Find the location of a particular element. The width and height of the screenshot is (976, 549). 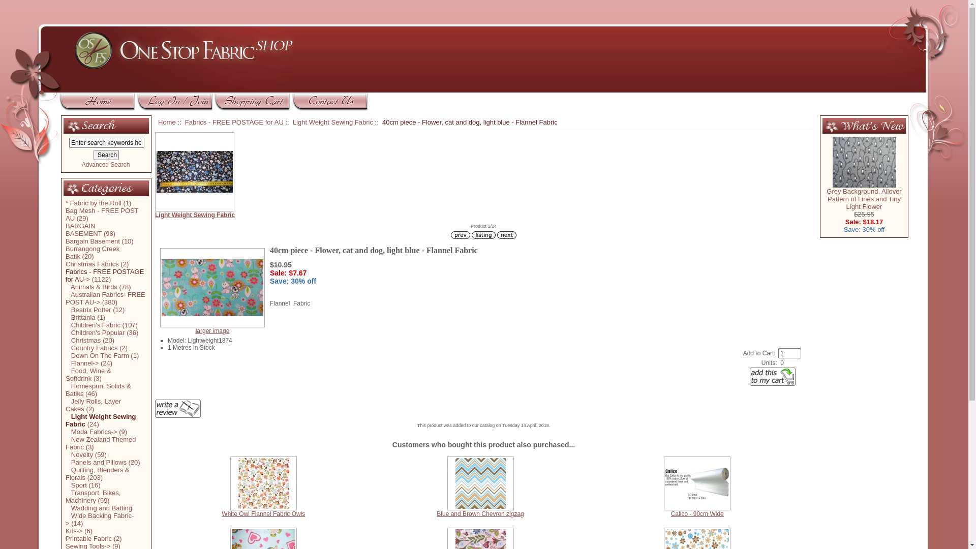

Printable Fabric is located at coordinates (88, 539).